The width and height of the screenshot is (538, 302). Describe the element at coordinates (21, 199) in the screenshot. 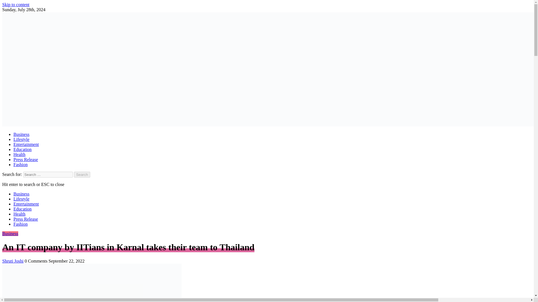

I see `Lifestyle` at that location.